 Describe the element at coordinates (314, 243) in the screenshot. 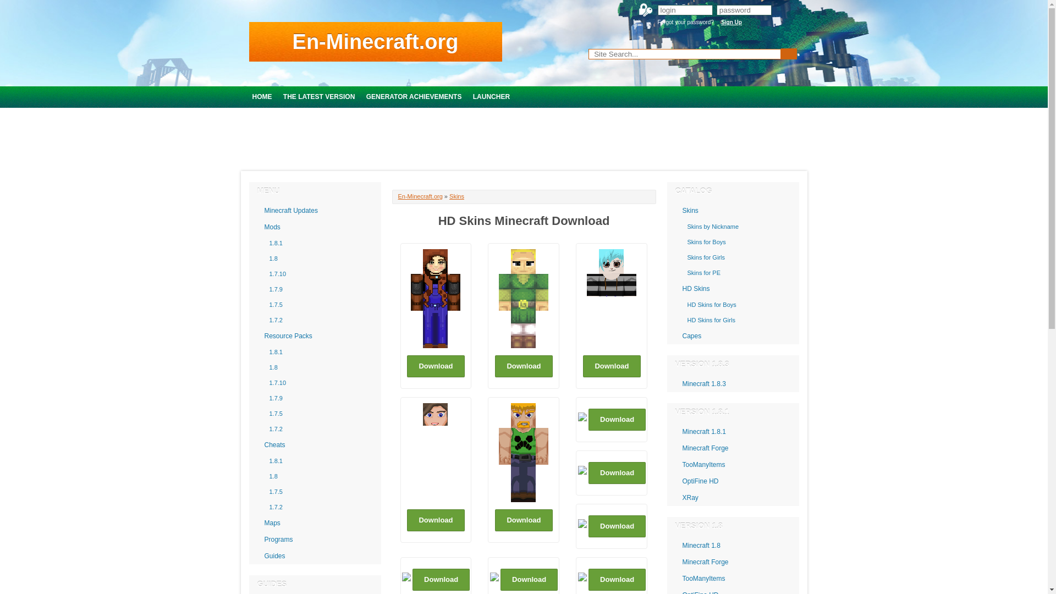

I see `Minecraft 1.8.1 Mods` at that location.